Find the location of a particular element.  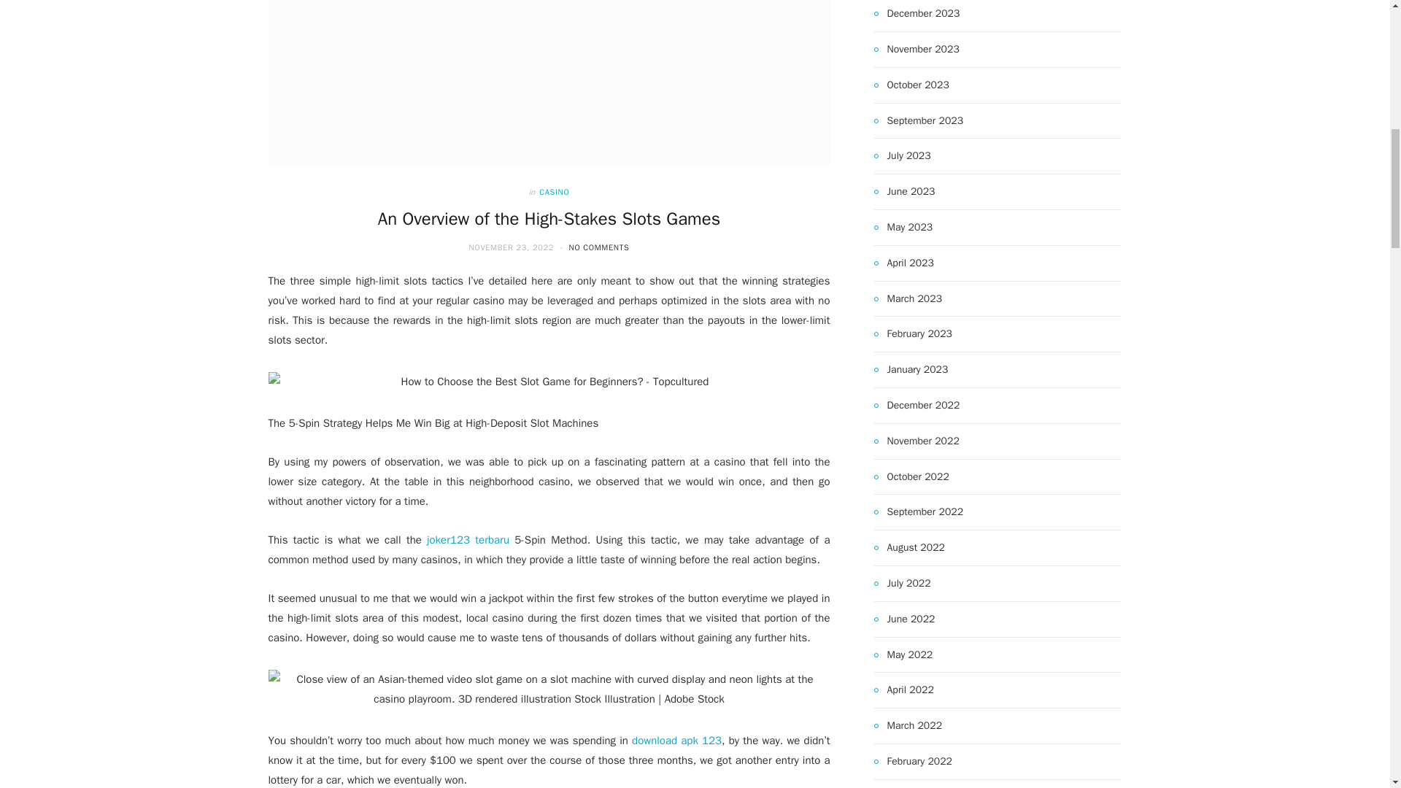

NOVEMBER 23, 2022 is located at coordinates (512, 247).